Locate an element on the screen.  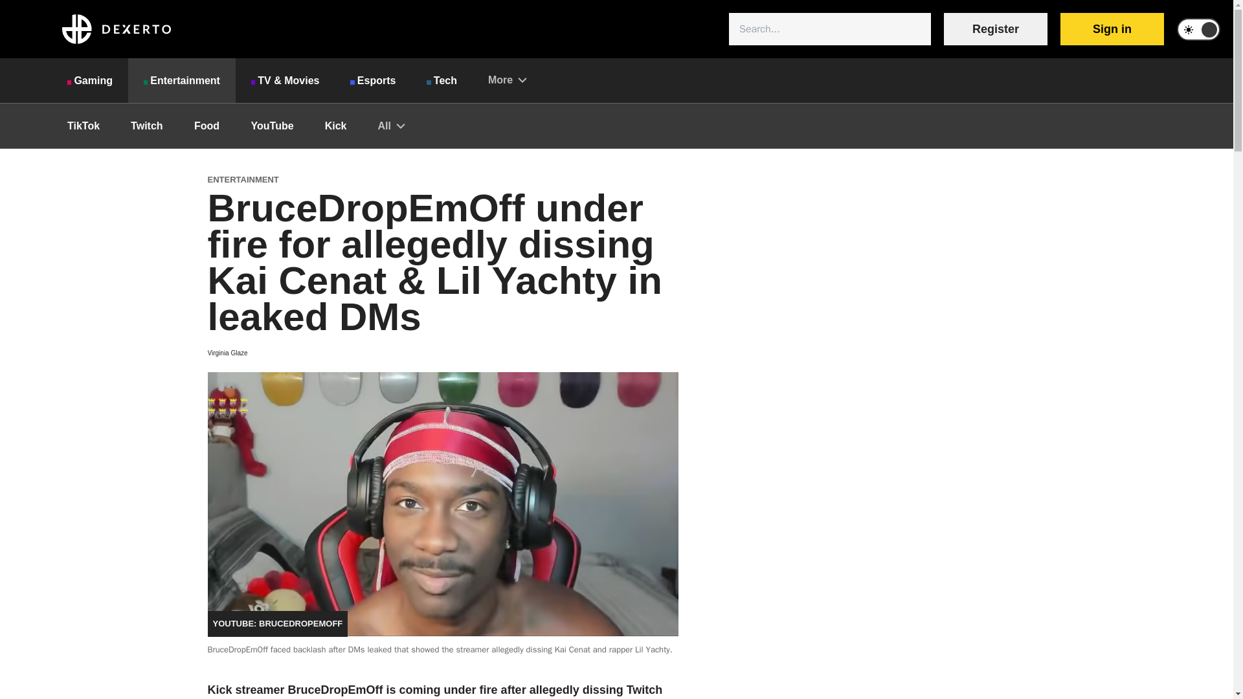
Sign in is located at coordinates (1112, 29).